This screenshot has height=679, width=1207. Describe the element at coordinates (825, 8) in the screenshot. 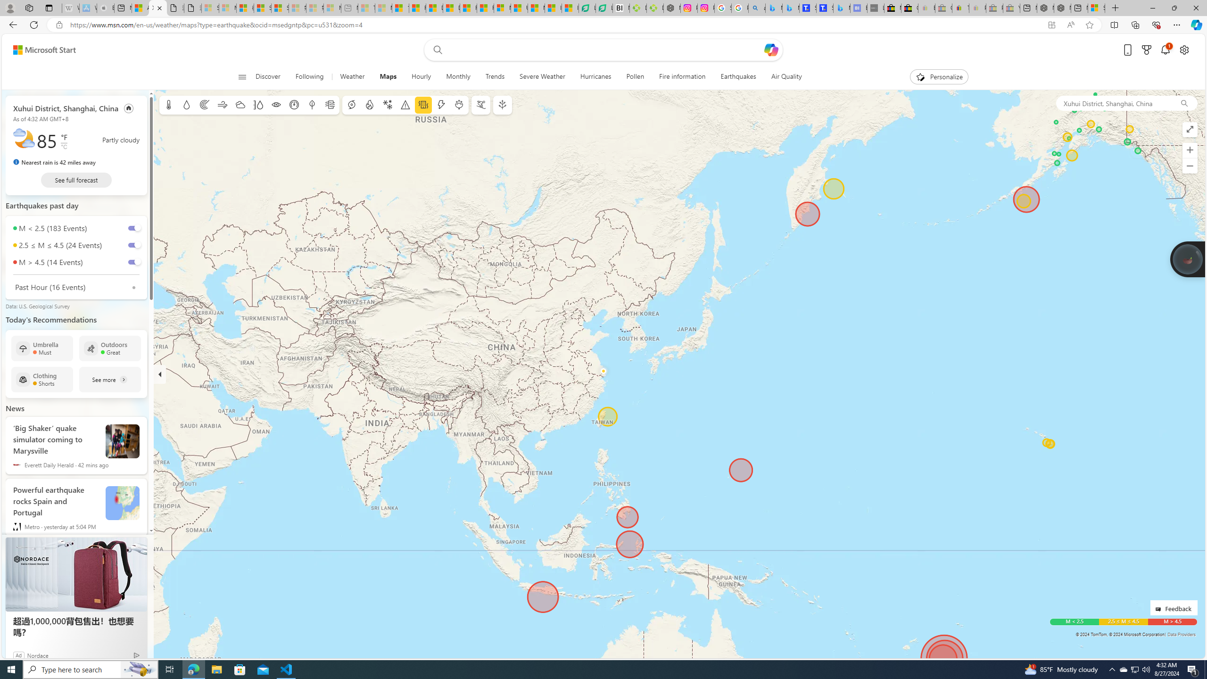

I see `Shangri-La Bangkok, Hotel reviews and Room rates` at that location.